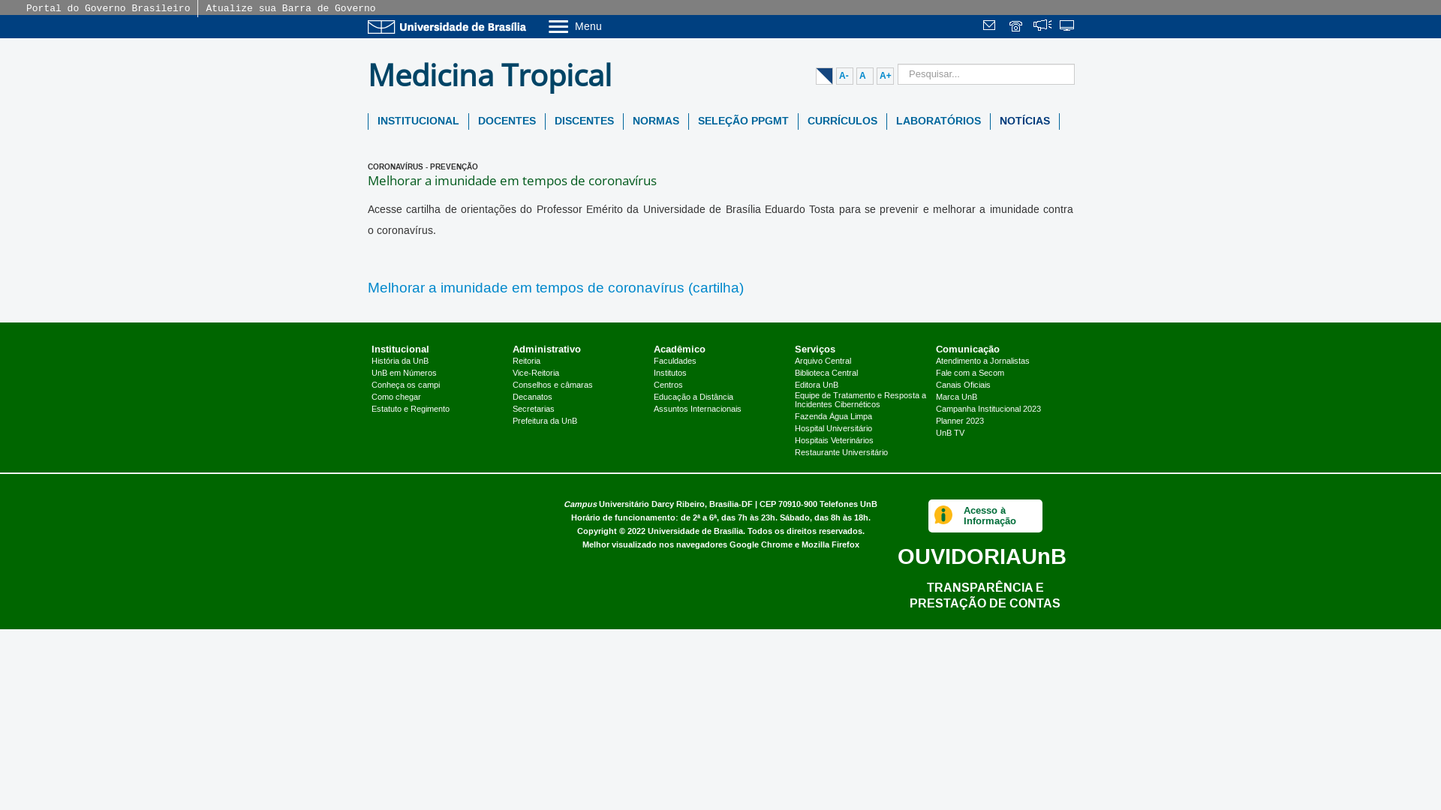 This screenshot has width=1441, height=810. Describe the element at coordinates (584, 121) in the screenshot. I see `DISCENTES` at that location.